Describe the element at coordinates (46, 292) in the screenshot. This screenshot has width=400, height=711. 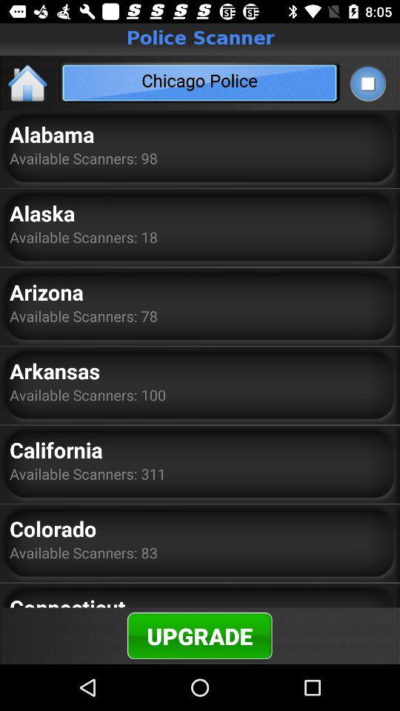
I see `jump to arizona app` at that location.